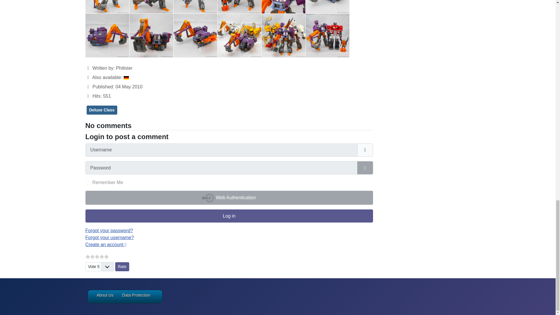 The height and width of the screenshot is (315, 560). I want to click on yes, so click(87, 182).